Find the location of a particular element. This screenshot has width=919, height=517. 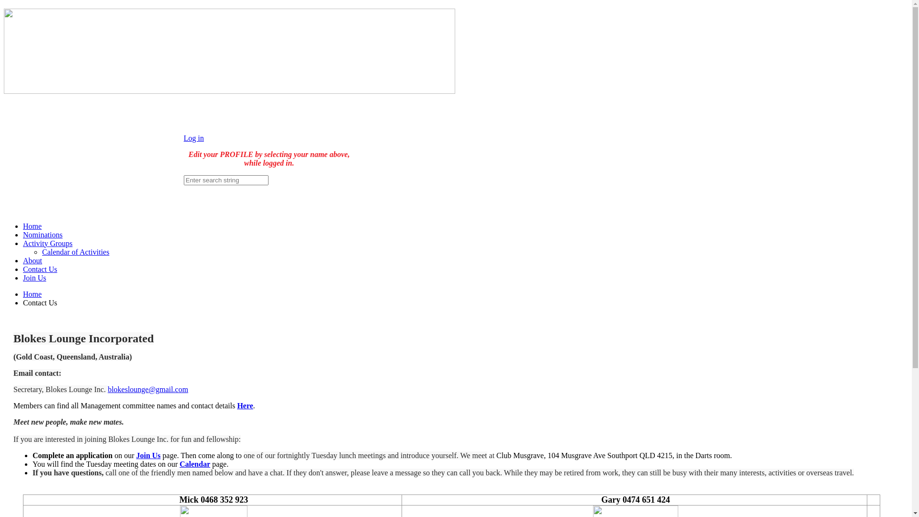

Join Us is located at coordinates (34, 278).